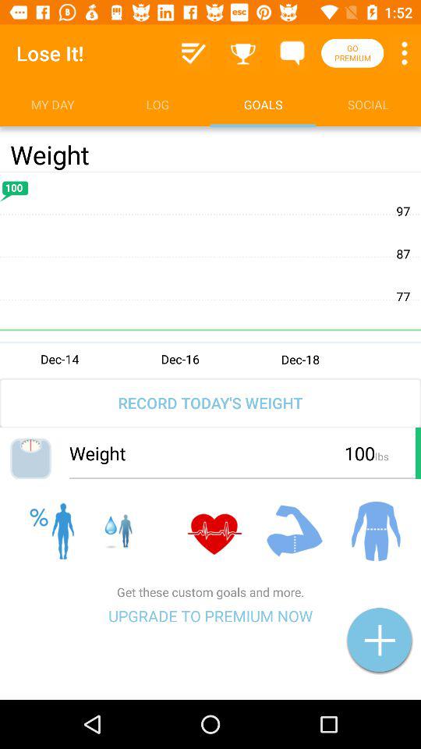 This screenshot has height=749, width=421. Describe the element at coordinates (404, 53) in the screenshot. I see `choose item above the social item` at that location.